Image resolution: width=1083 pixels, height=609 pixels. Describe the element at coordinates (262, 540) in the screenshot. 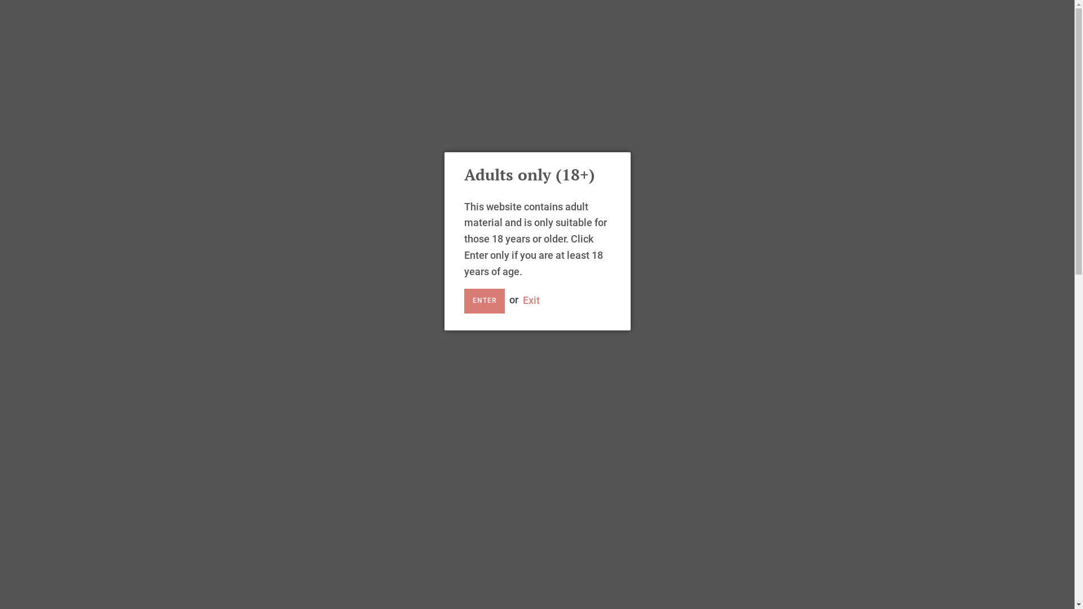

I see `Coming Soon` at that location.